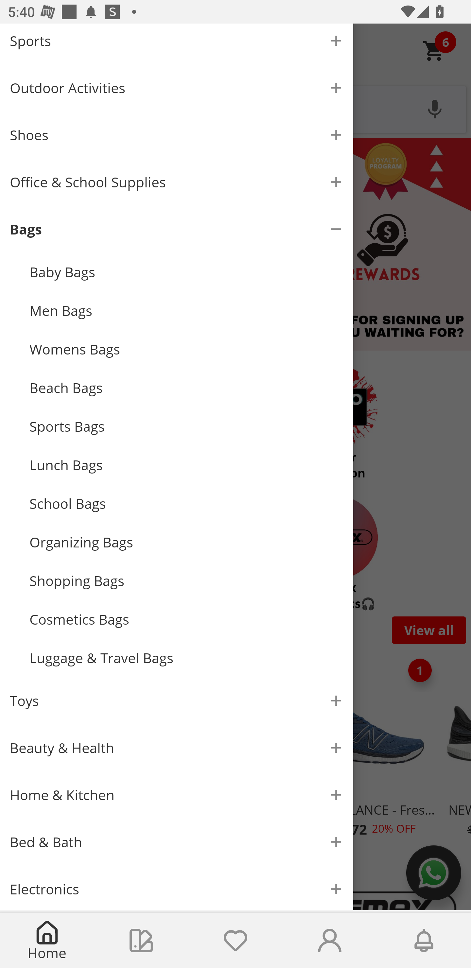 This screenshot has height=968, width=471. What do you see at coordinates (177, 842) in the screenshot?
I see `Bed & Bath` at bounding box center [177, 842].